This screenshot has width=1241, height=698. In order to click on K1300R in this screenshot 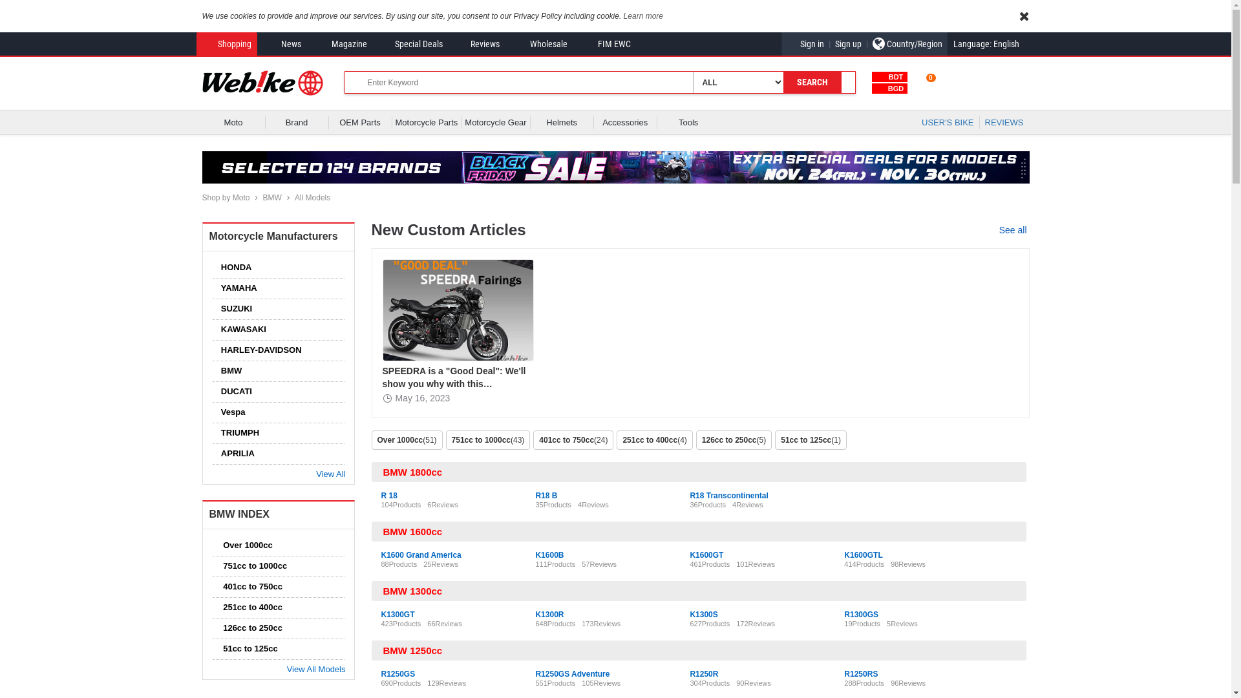, I will do `click(549, 615)`.